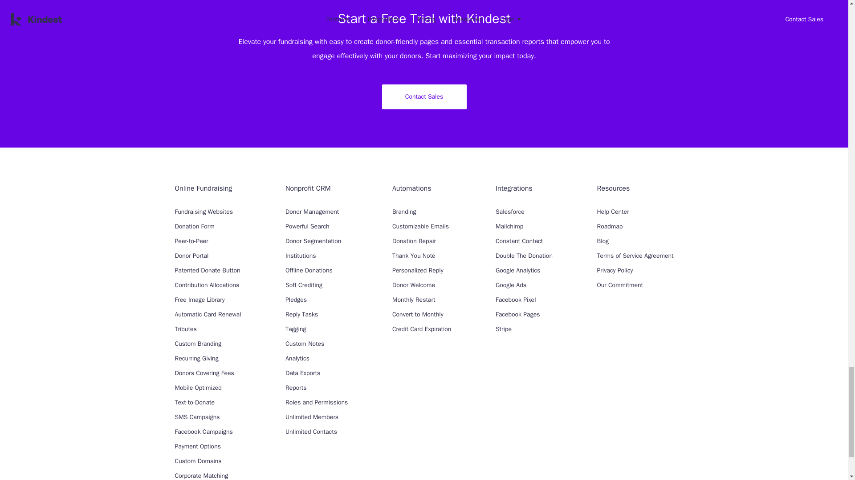 The width and height of the screenshot is (855, 480). What do you see at coordinates (313, 241) in the screenshot?
I see `Donor Segmentation` at bounding box center [313, 241].